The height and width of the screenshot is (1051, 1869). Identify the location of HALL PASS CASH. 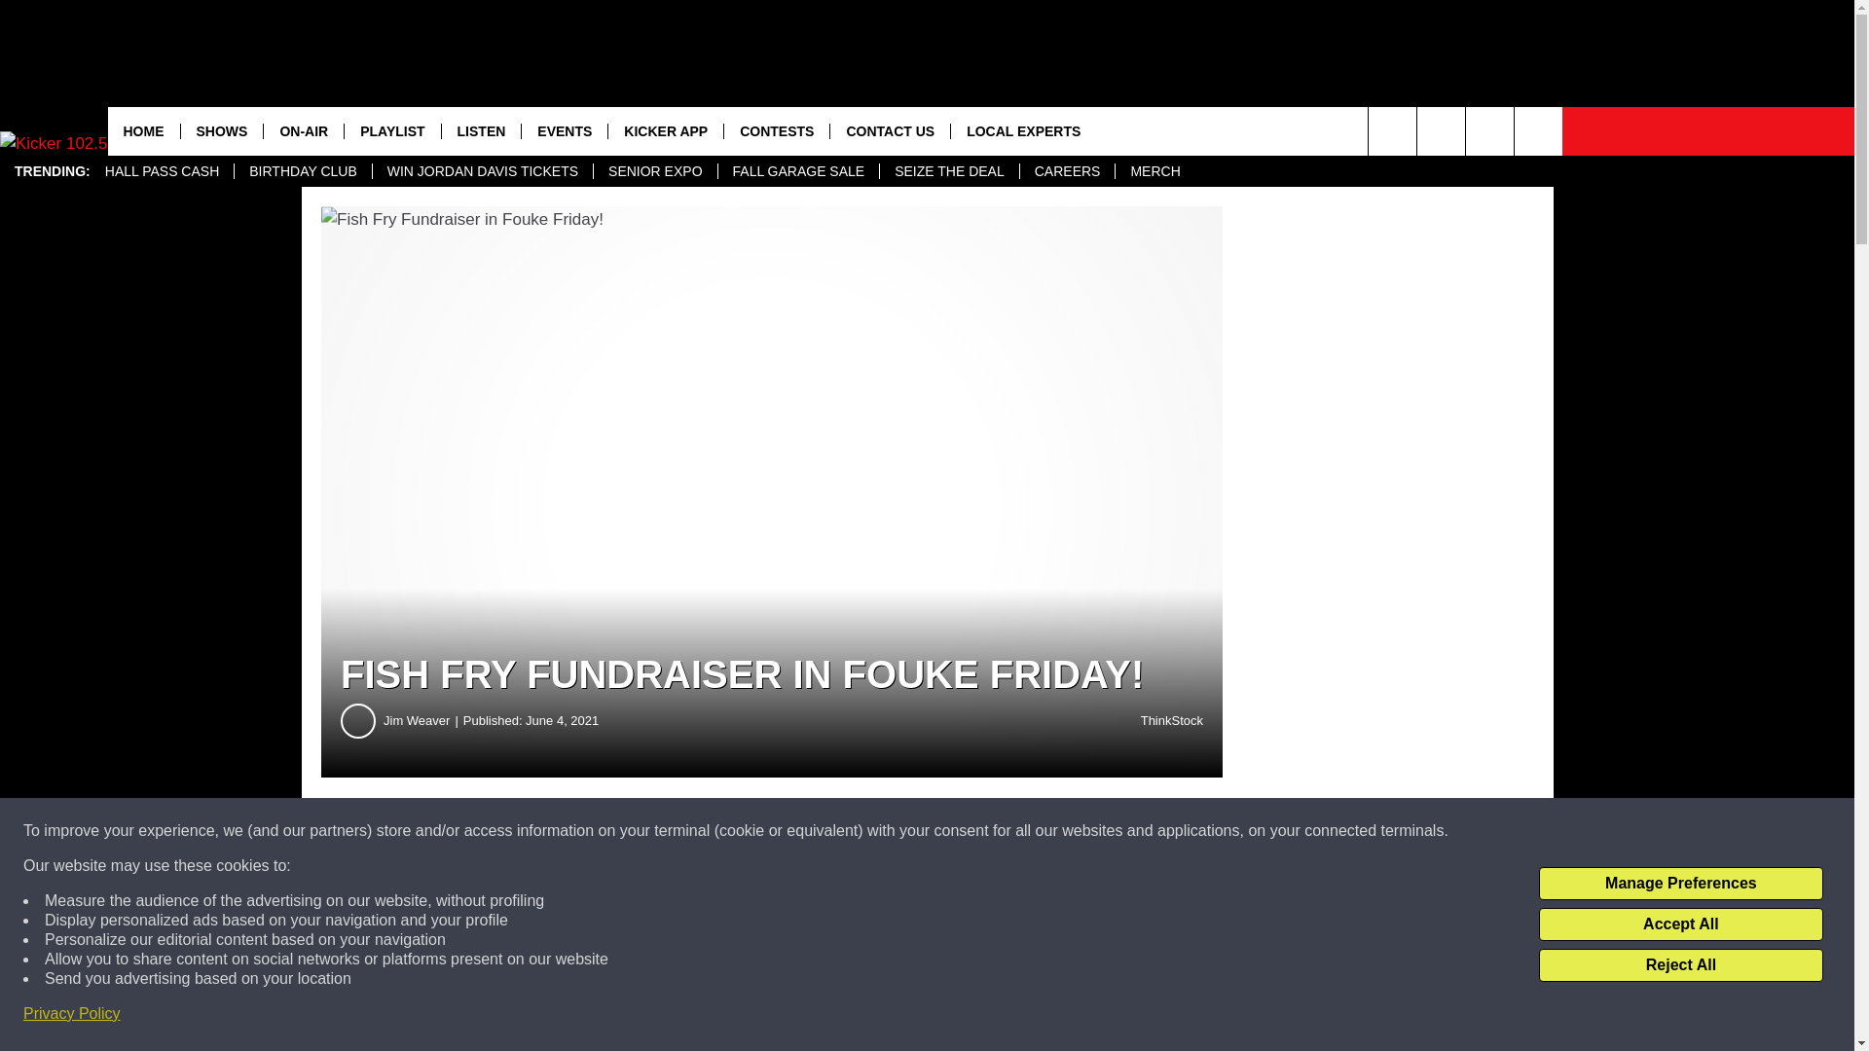
(162, 171).